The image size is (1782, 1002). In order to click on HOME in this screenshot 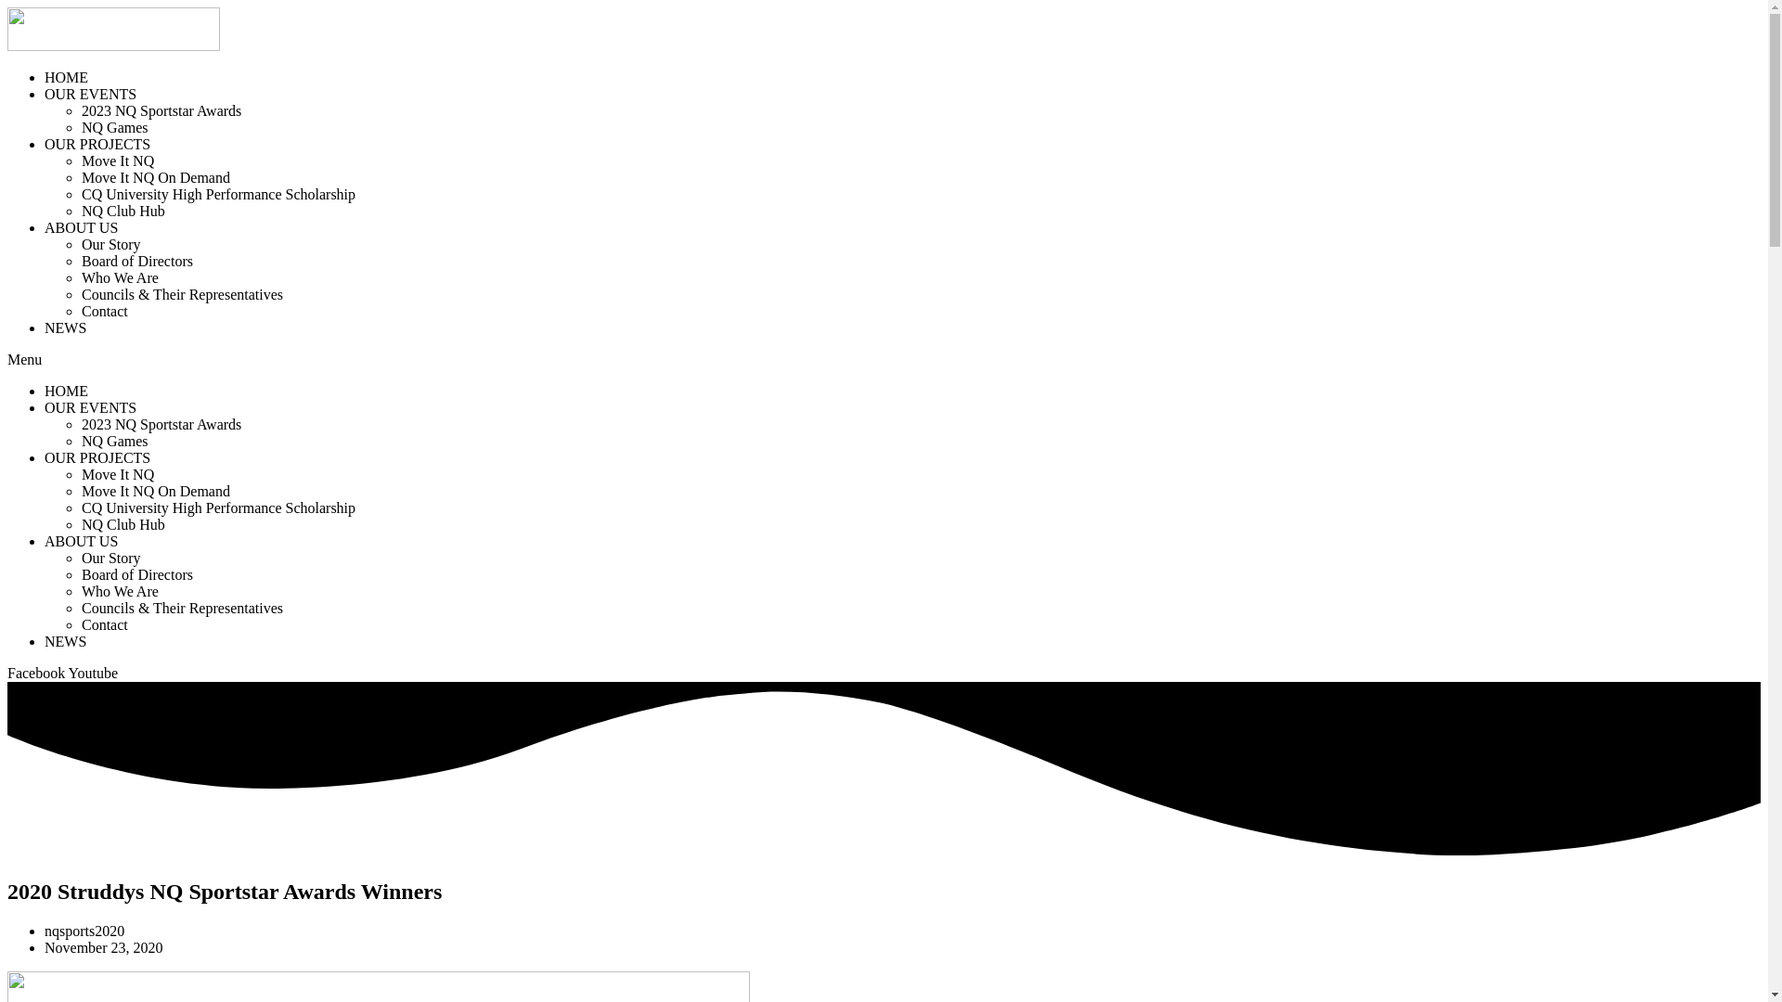, I will do `click(67, 392)`.